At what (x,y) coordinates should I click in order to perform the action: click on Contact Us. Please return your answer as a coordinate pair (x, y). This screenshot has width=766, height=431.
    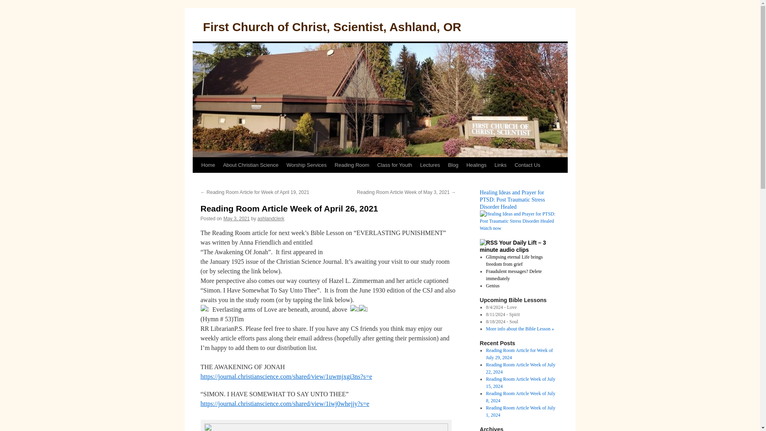
    Looking at the image, I should click on (527, 165).